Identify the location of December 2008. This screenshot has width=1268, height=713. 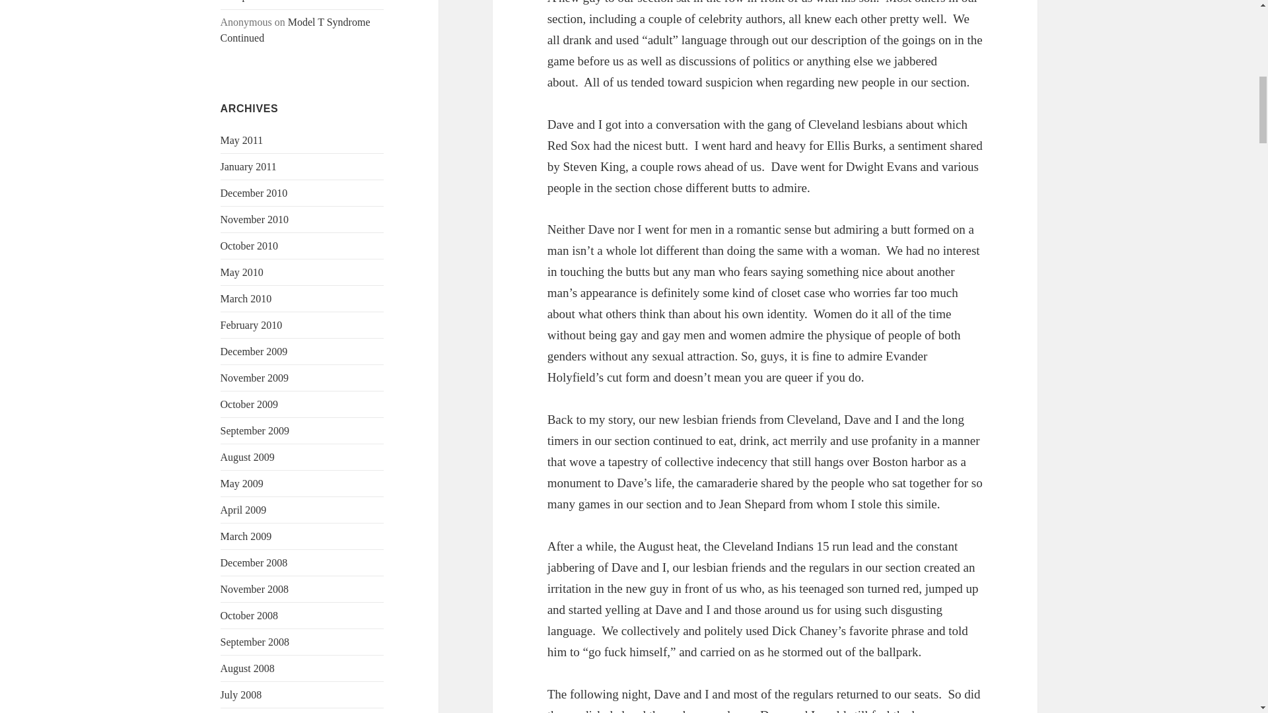
(254, 562).